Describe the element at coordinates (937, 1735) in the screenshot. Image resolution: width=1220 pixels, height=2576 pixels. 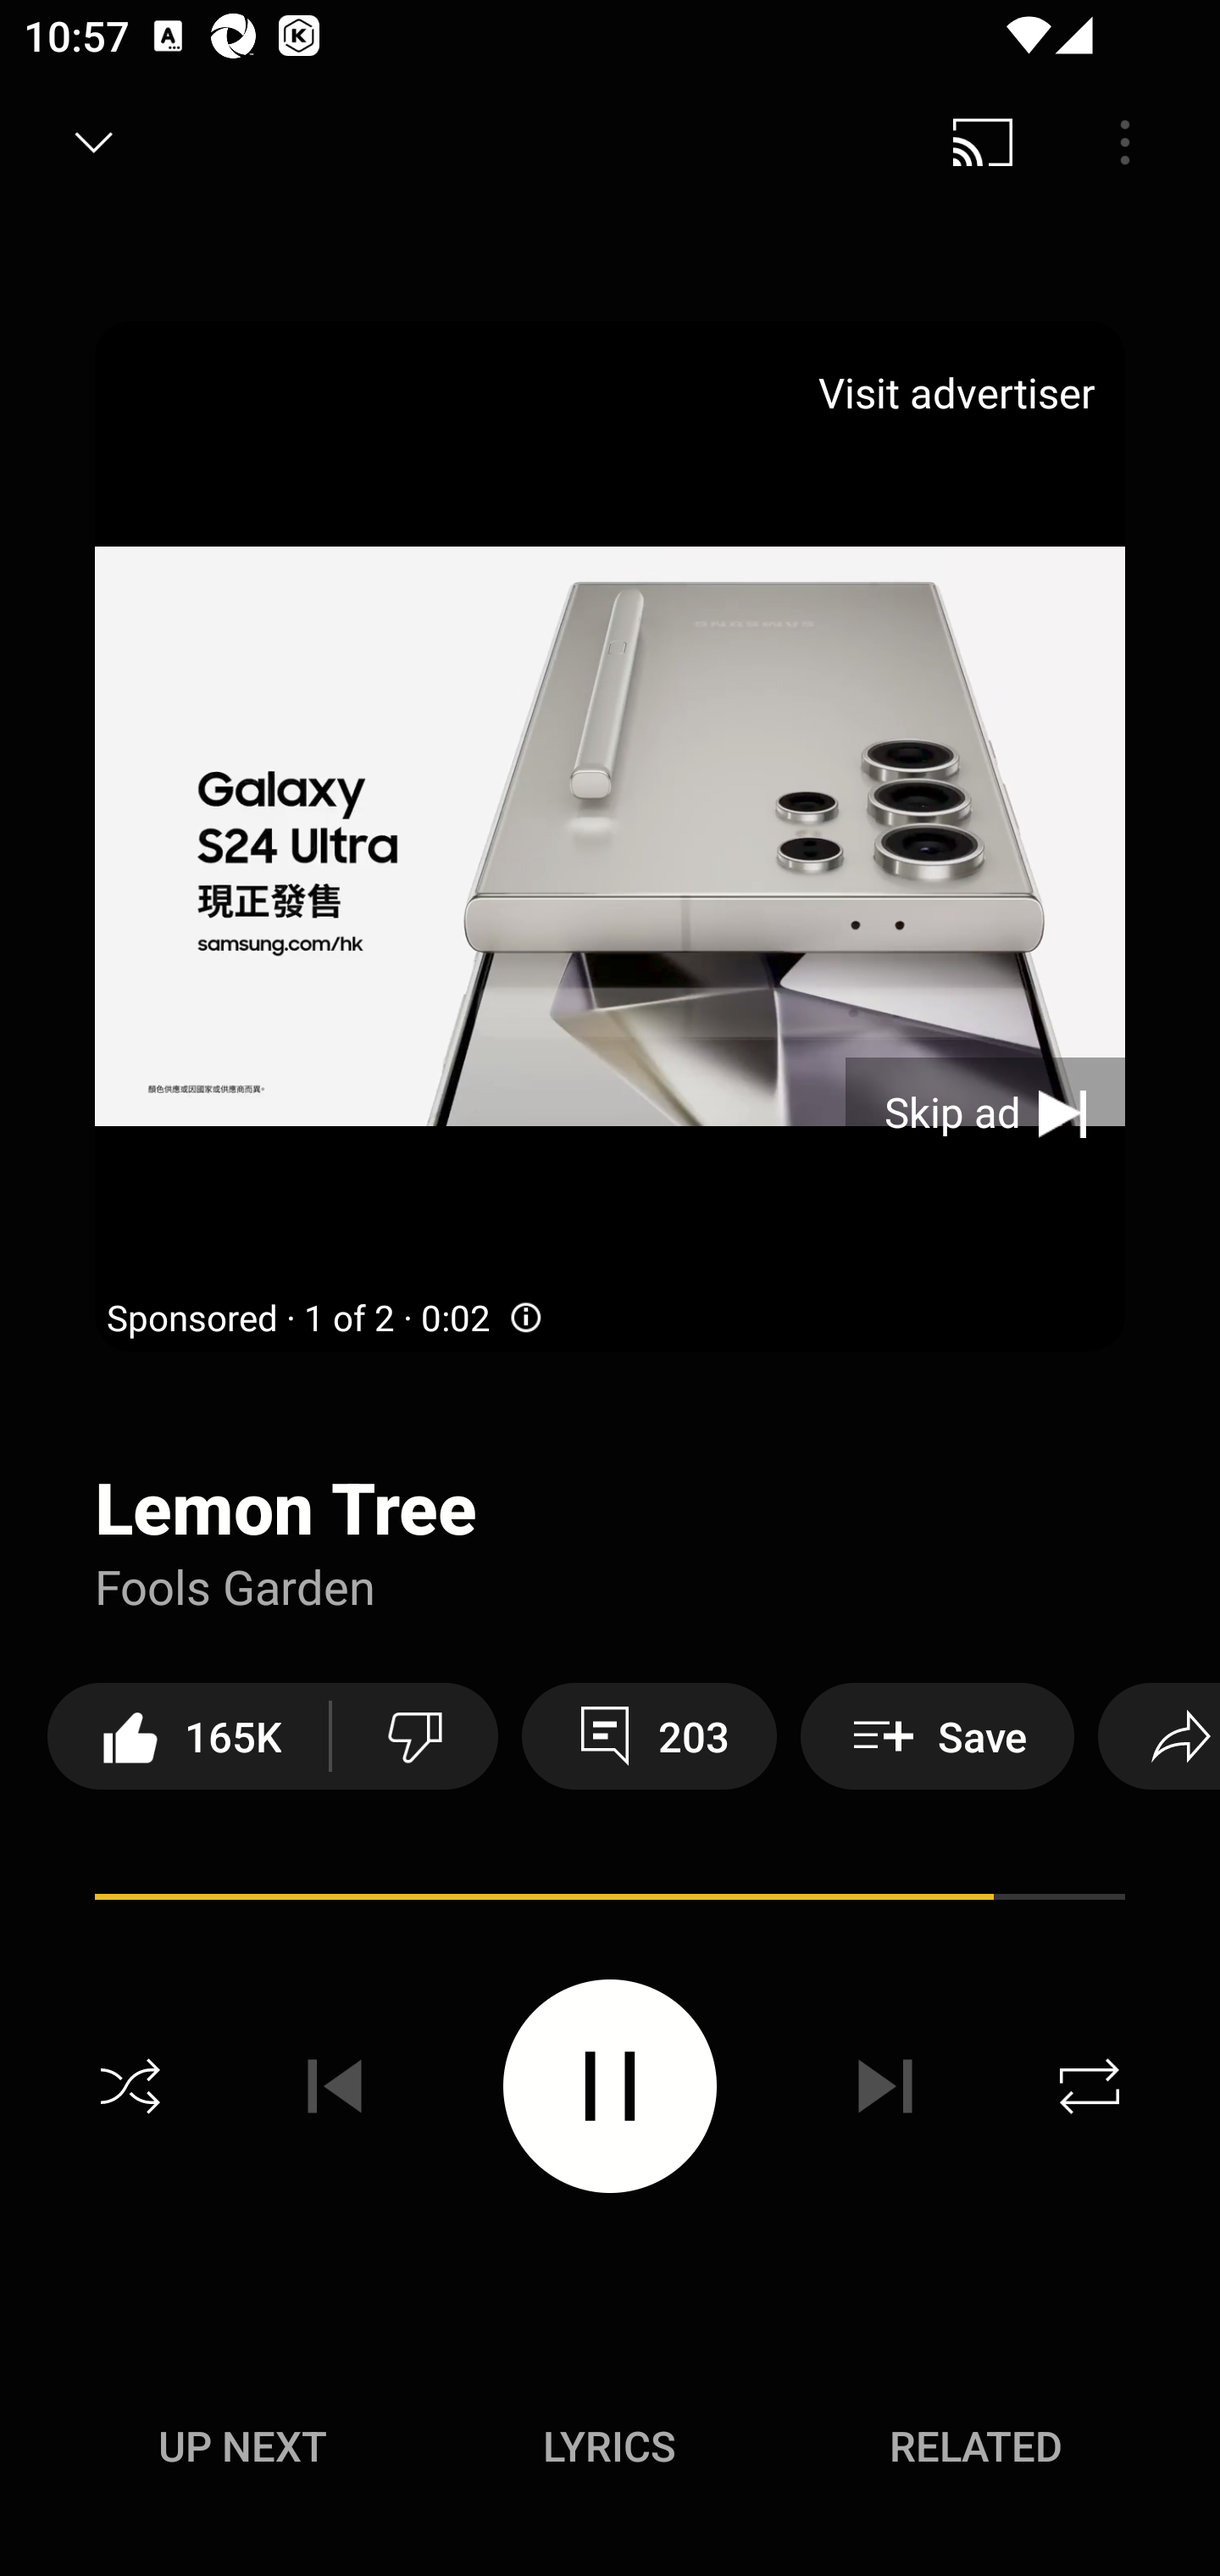
I see `Save Save to playlist` at that location.